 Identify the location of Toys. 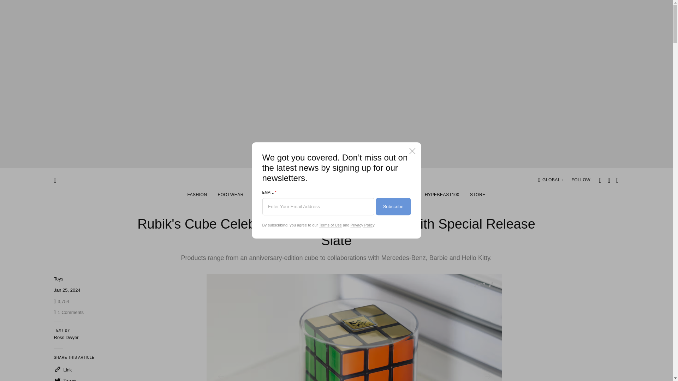
(69, 313).